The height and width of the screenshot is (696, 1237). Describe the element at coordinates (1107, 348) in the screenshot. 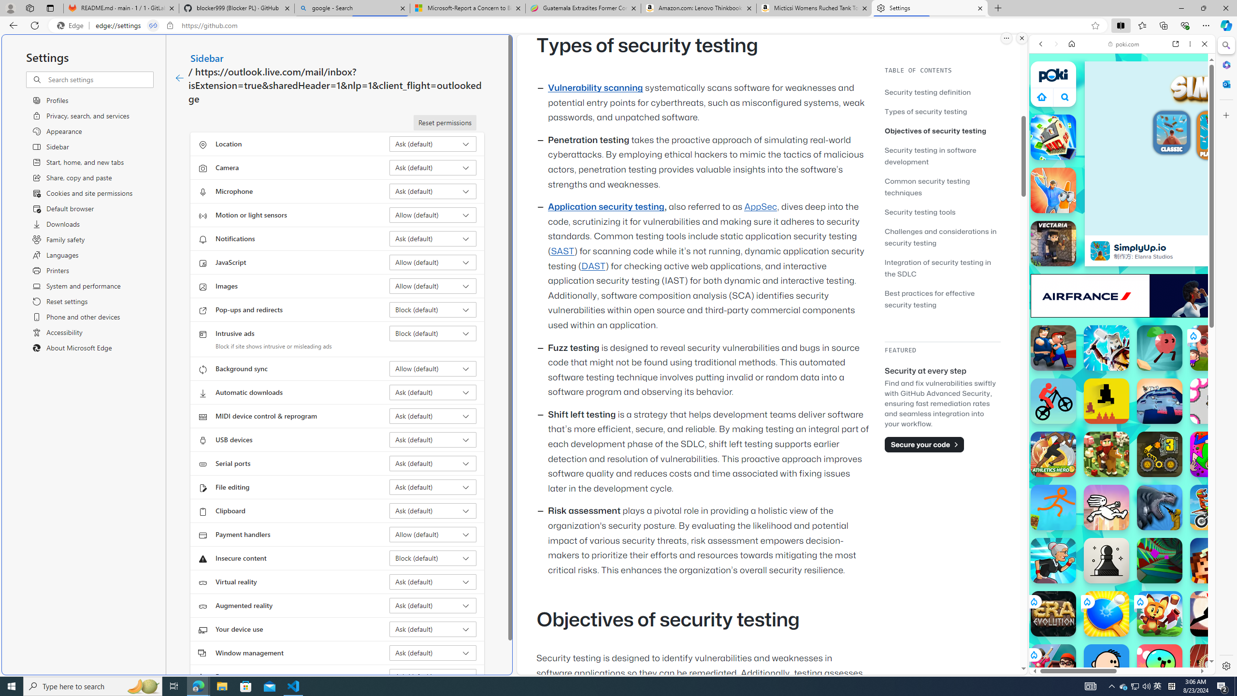

I see `Narrow.One` at that location.